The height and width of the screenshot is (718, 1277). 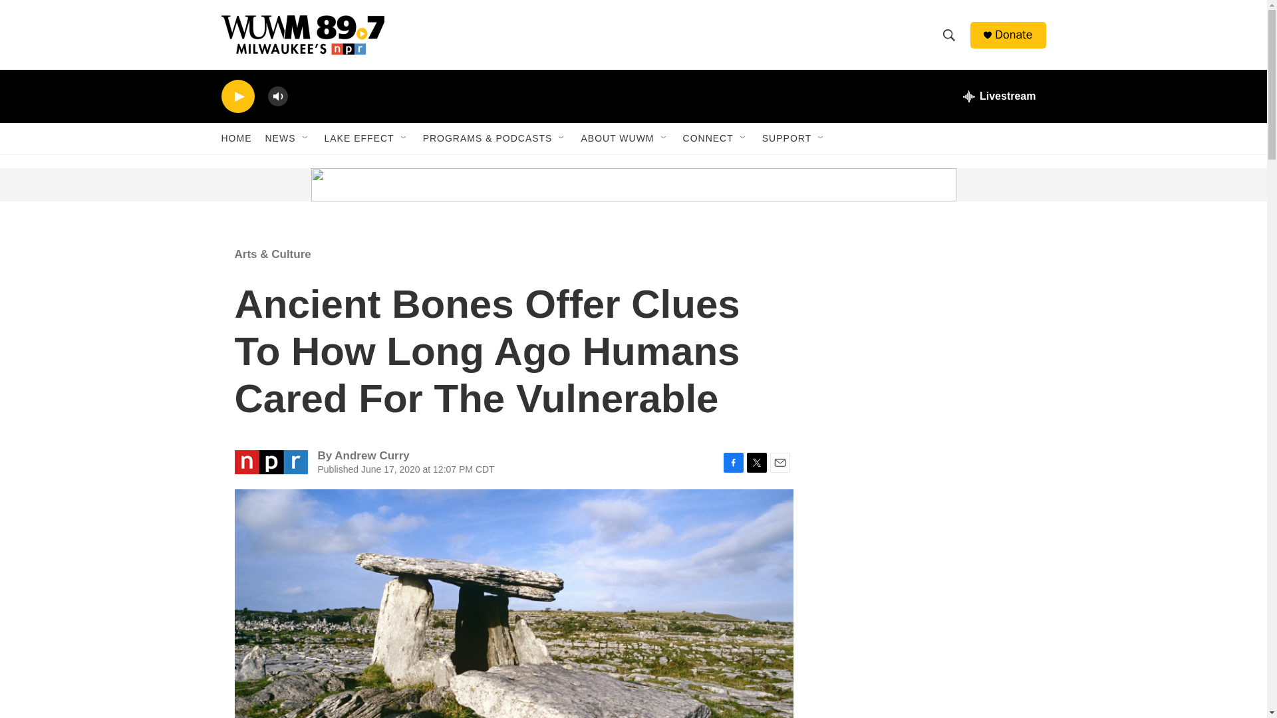 I want to click on 3rd party ad content, so click(x=322, y=185).